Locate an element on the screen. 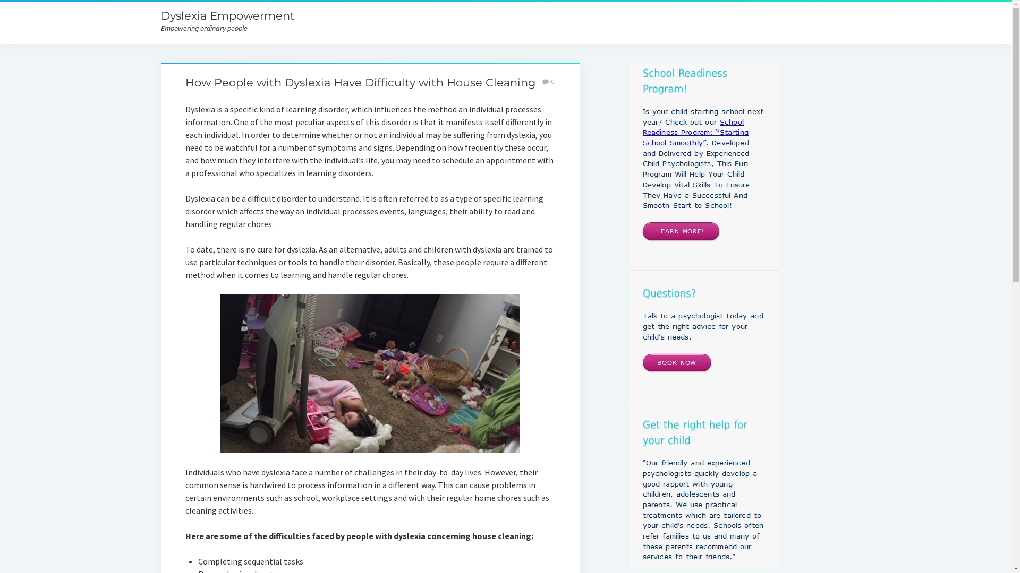 The height and width of the screenshot is (573, 1020). 0 is located at coordinates (548, 82).